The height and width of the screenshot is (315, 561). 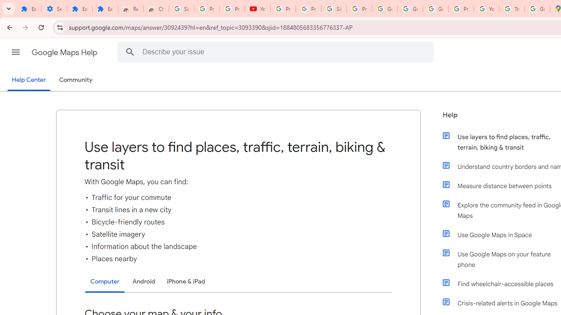 I want to click on iPhone & iPad, so click(x=186, y=281).